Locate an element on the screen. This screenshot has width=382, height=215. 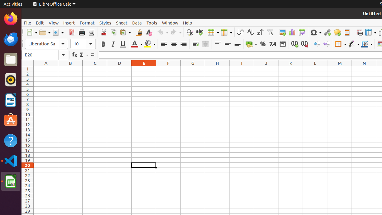
Comment is located at coordinates (337, 32).